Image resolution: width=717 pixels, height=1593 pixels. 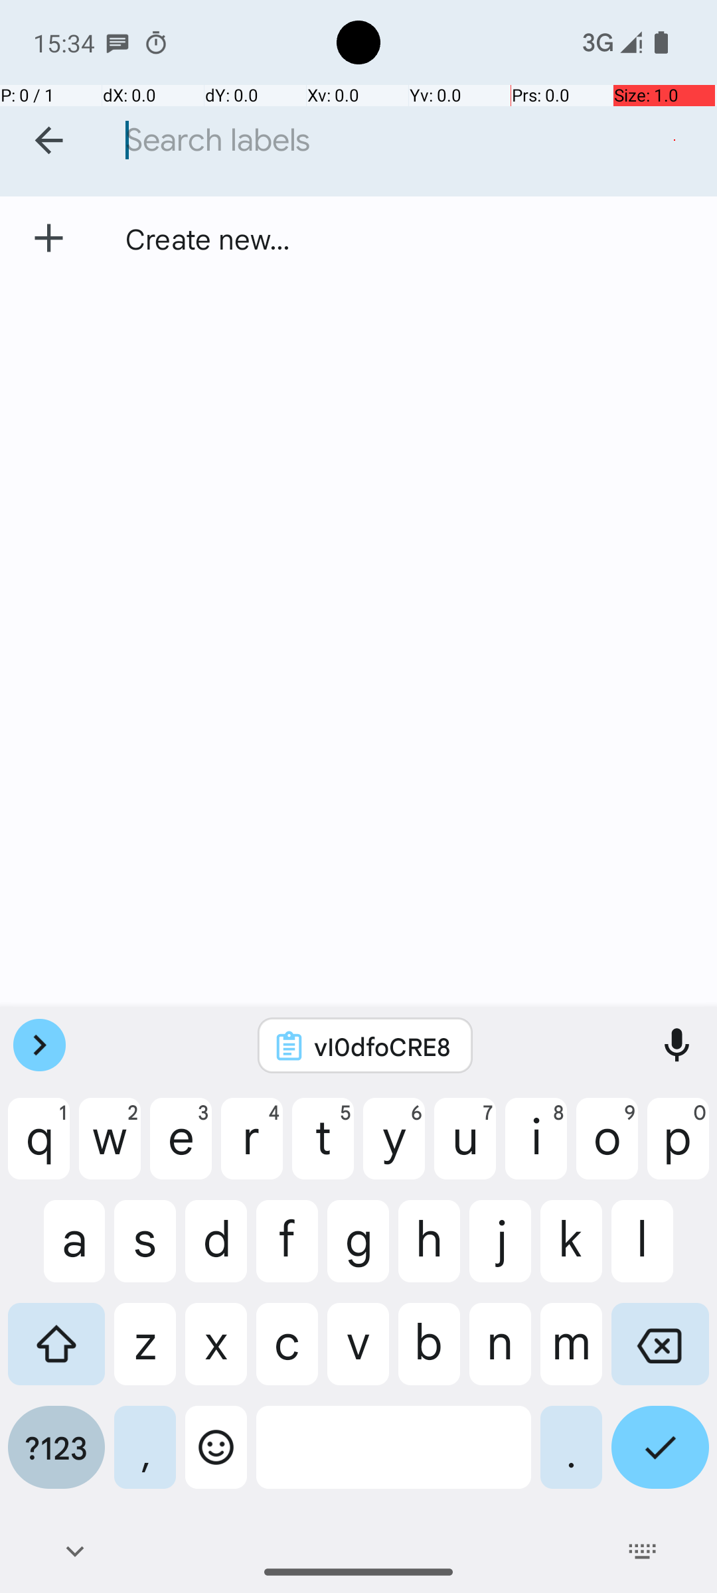 What do you see at coordinates (382, 1046) in the screenshot?
I see `vI0dfoCRE8` at bounding box center [382, 1046].